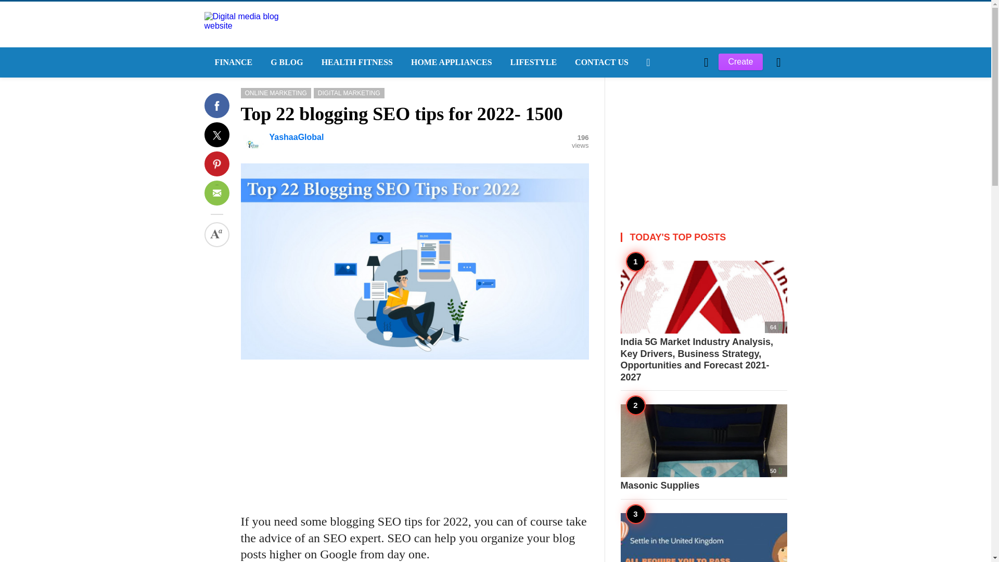 Image resolution: width=999 pixels, height=562 pixels. What do you see at coordinates (703, 143) in the screenshot?
I see `Advertisement` at bounding box center [703, 143].